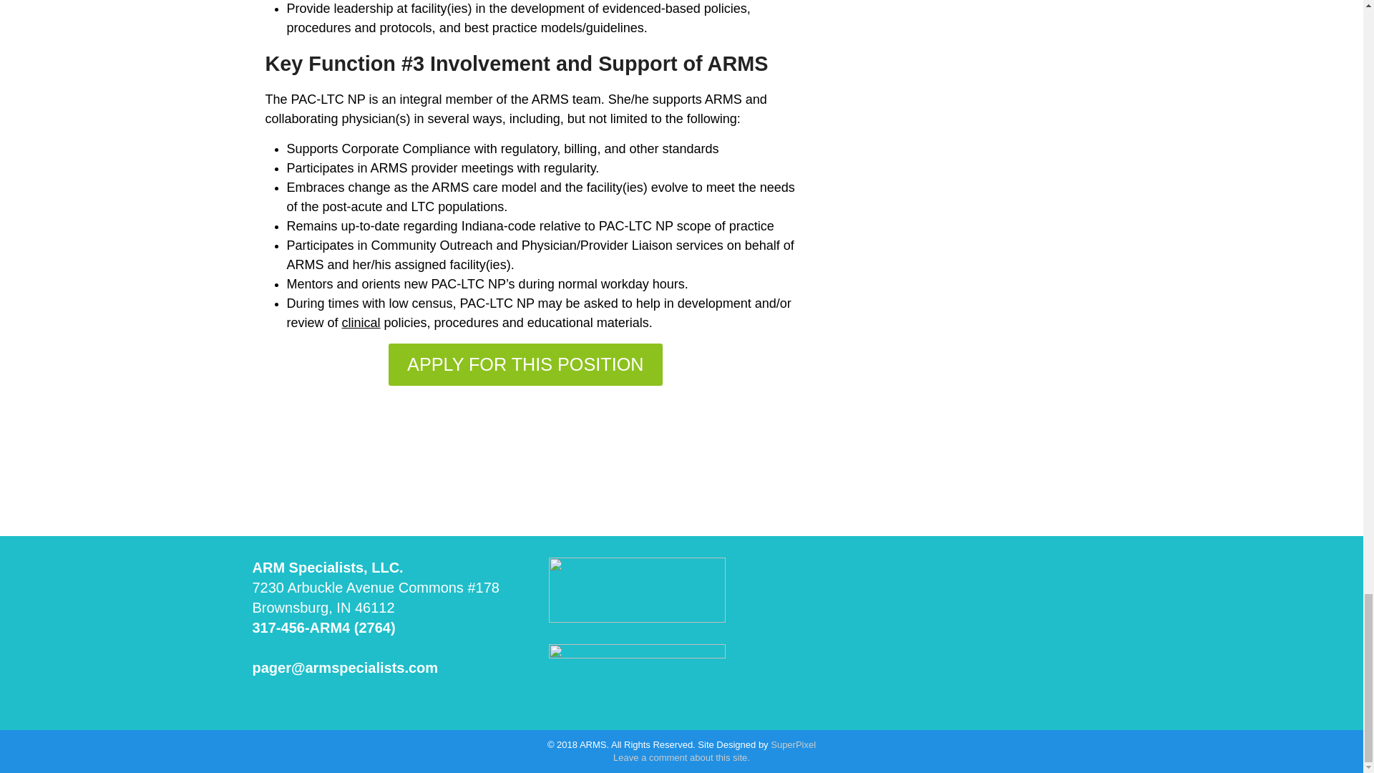 The width and height of the screenshot is (1374, 773). Describe the element at coordinates (525, 364) in the screenshot. I see `APPLY FOR THIS POSITION` at that location.